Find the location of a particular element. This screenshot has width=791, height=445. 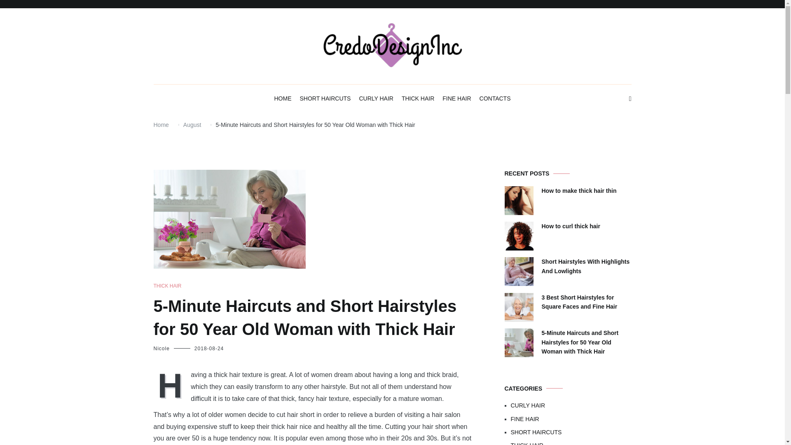

FINE HAIR is located at coordinates (456, 99).